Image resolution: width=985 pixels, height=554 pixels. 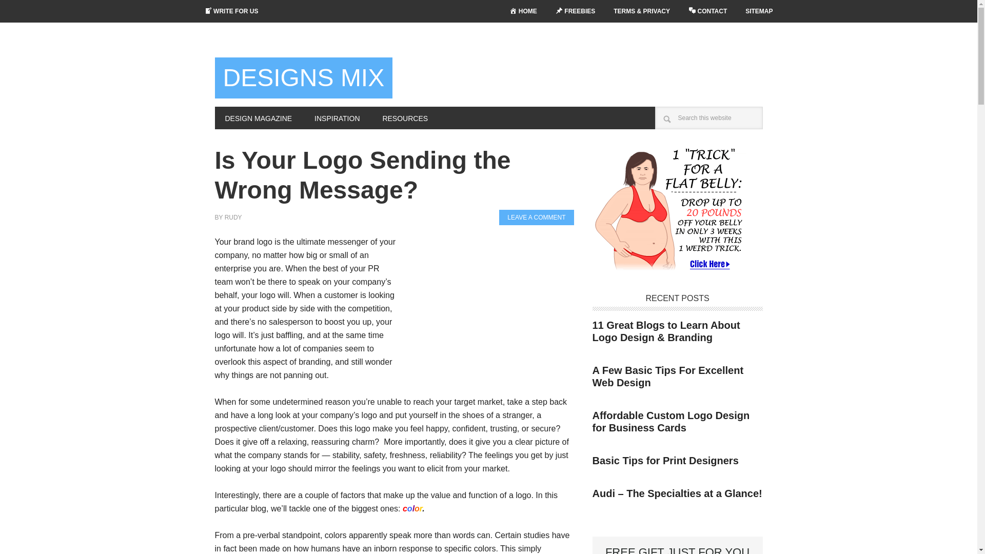 I want to click on SITEMAP, so click(x=759, y=11).